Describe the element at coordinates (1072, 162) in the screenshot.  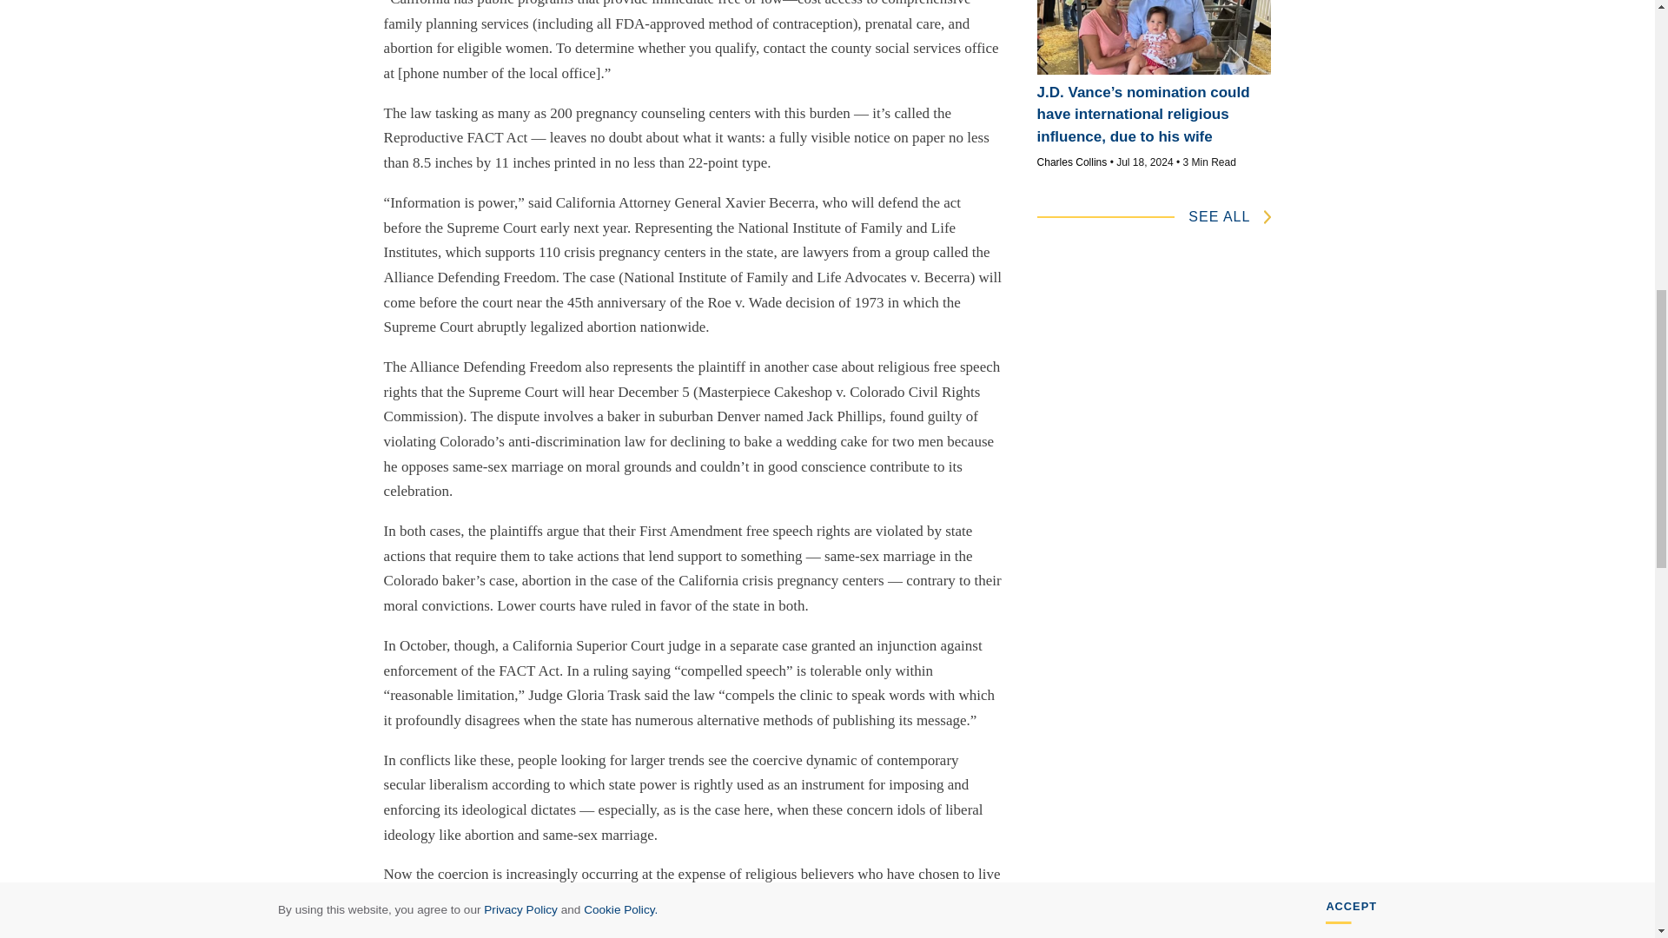
I see `Posts by Charles Collins` at that location.